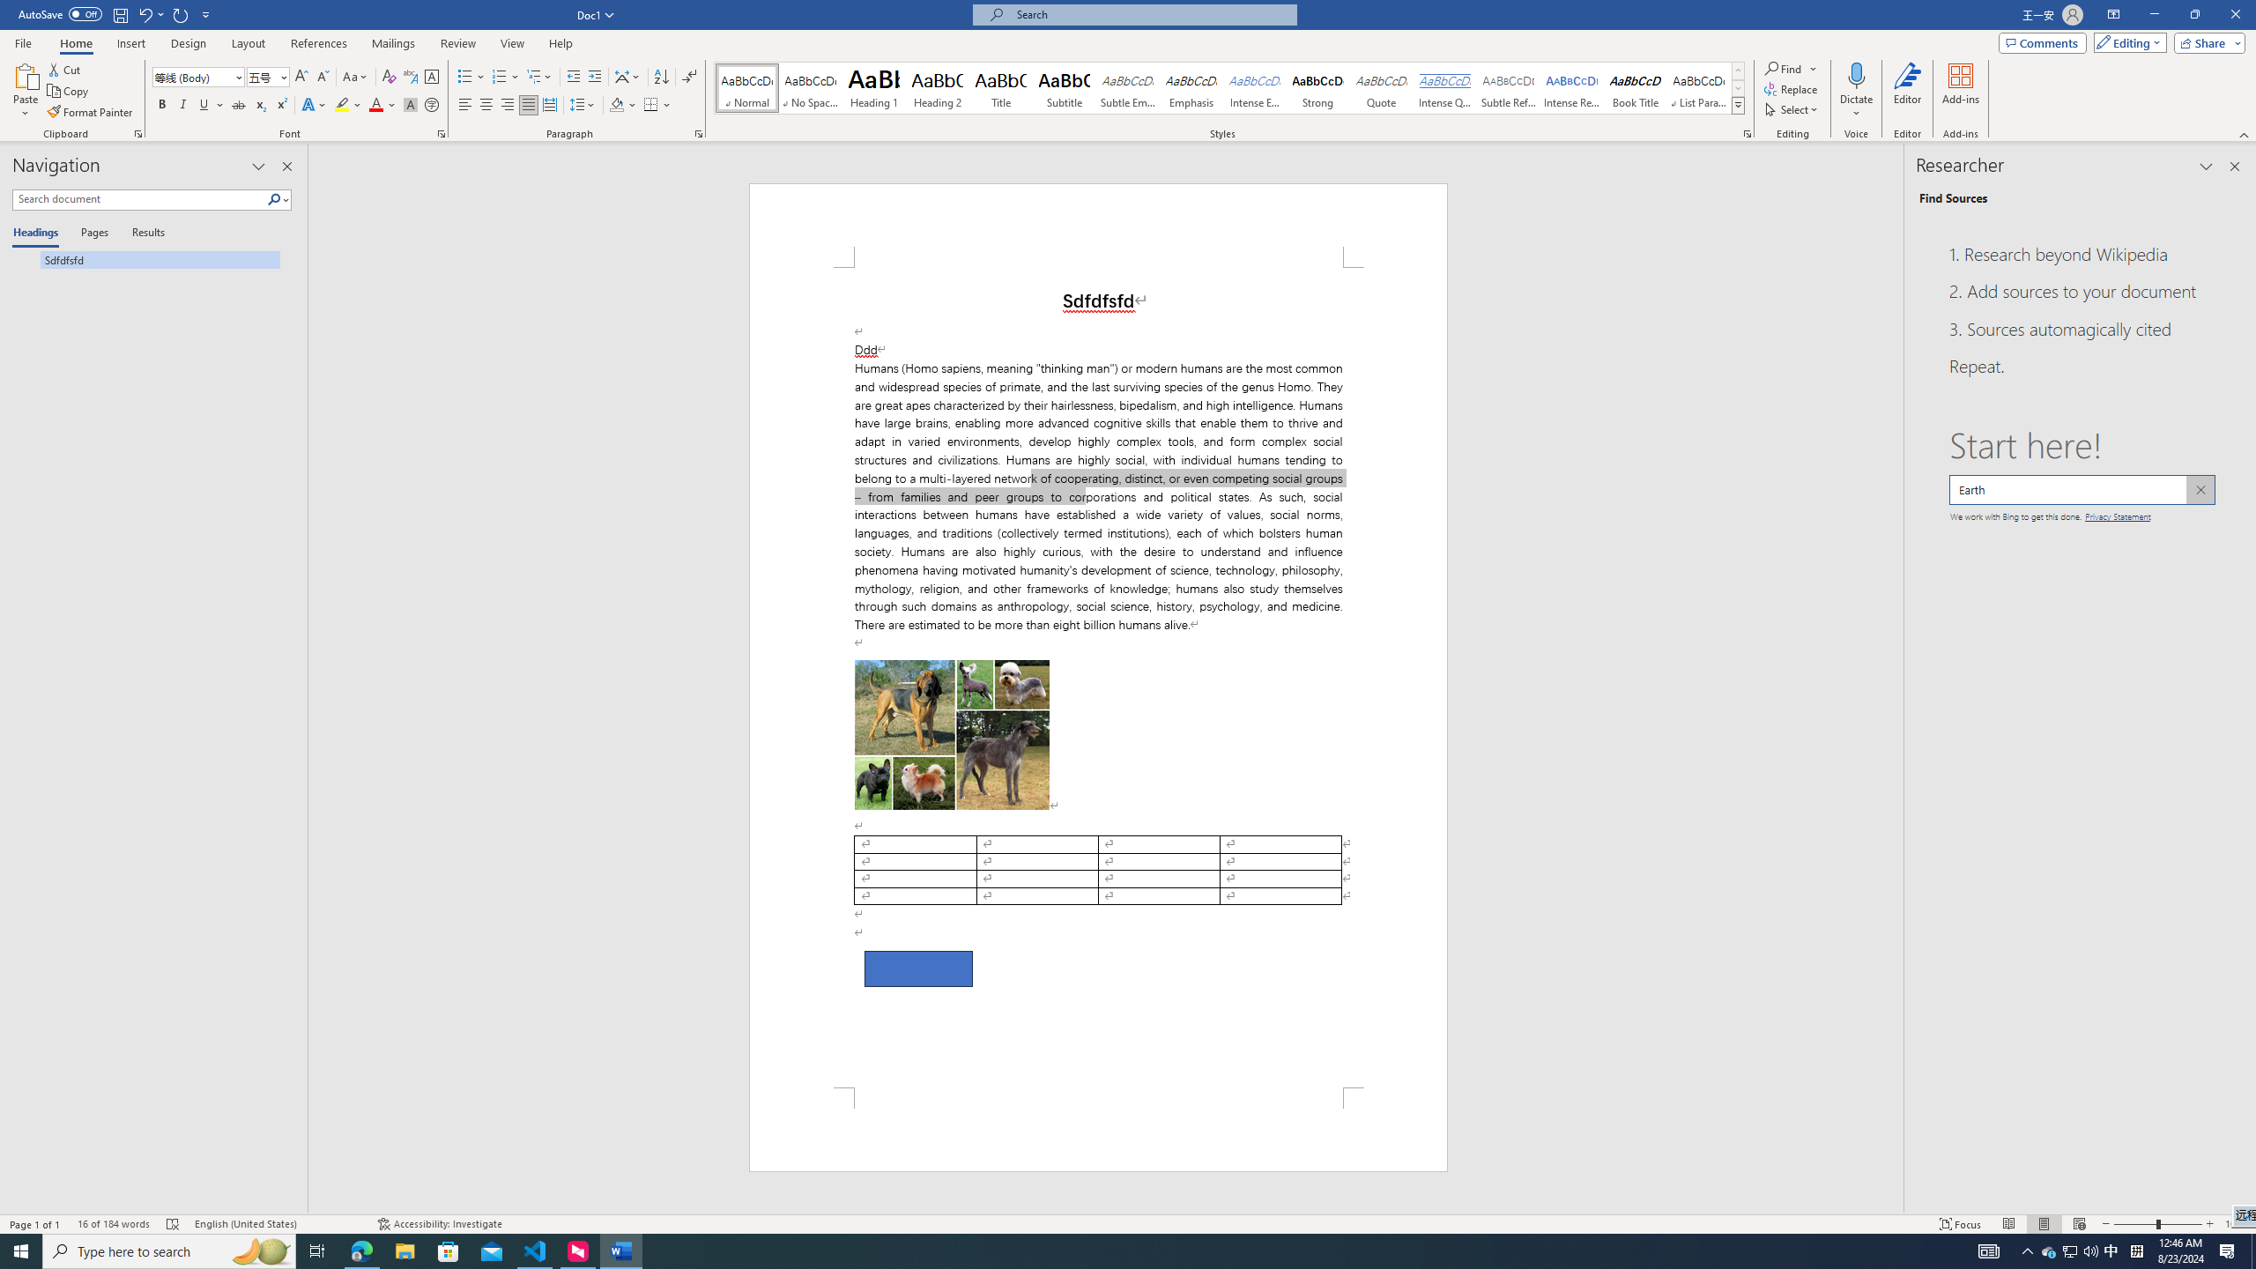 The image size is (2256, 1269). I want to click on Intense Reference, so click(1572, 88).